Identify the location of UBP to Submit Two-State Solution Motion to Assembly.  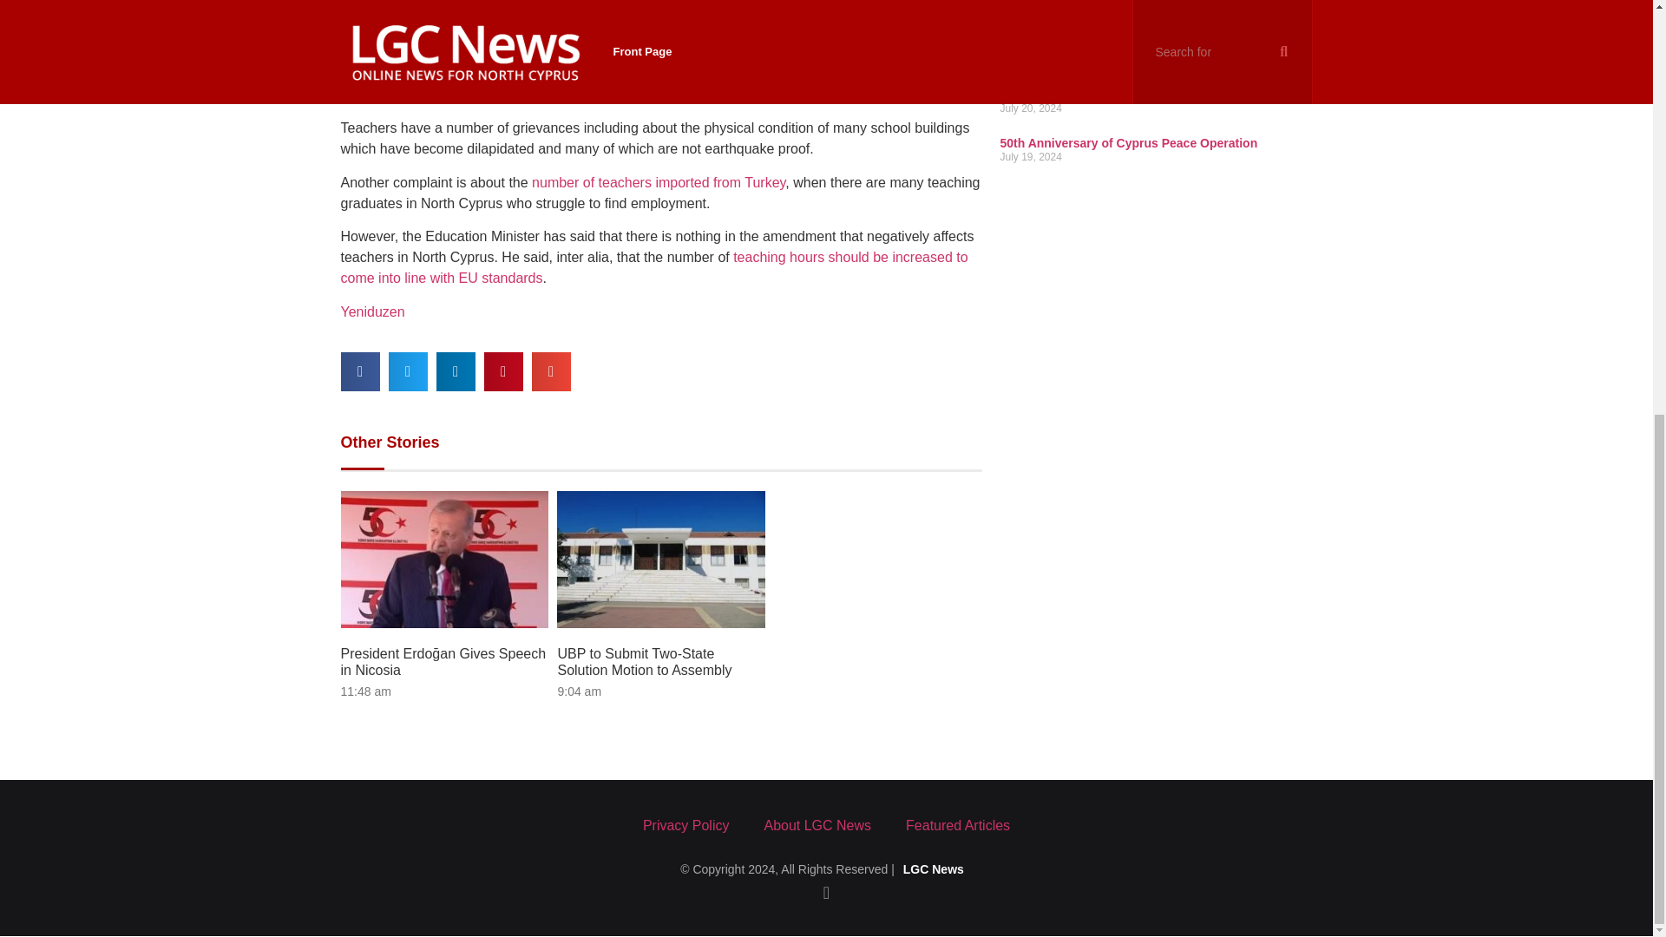
(644, 661).